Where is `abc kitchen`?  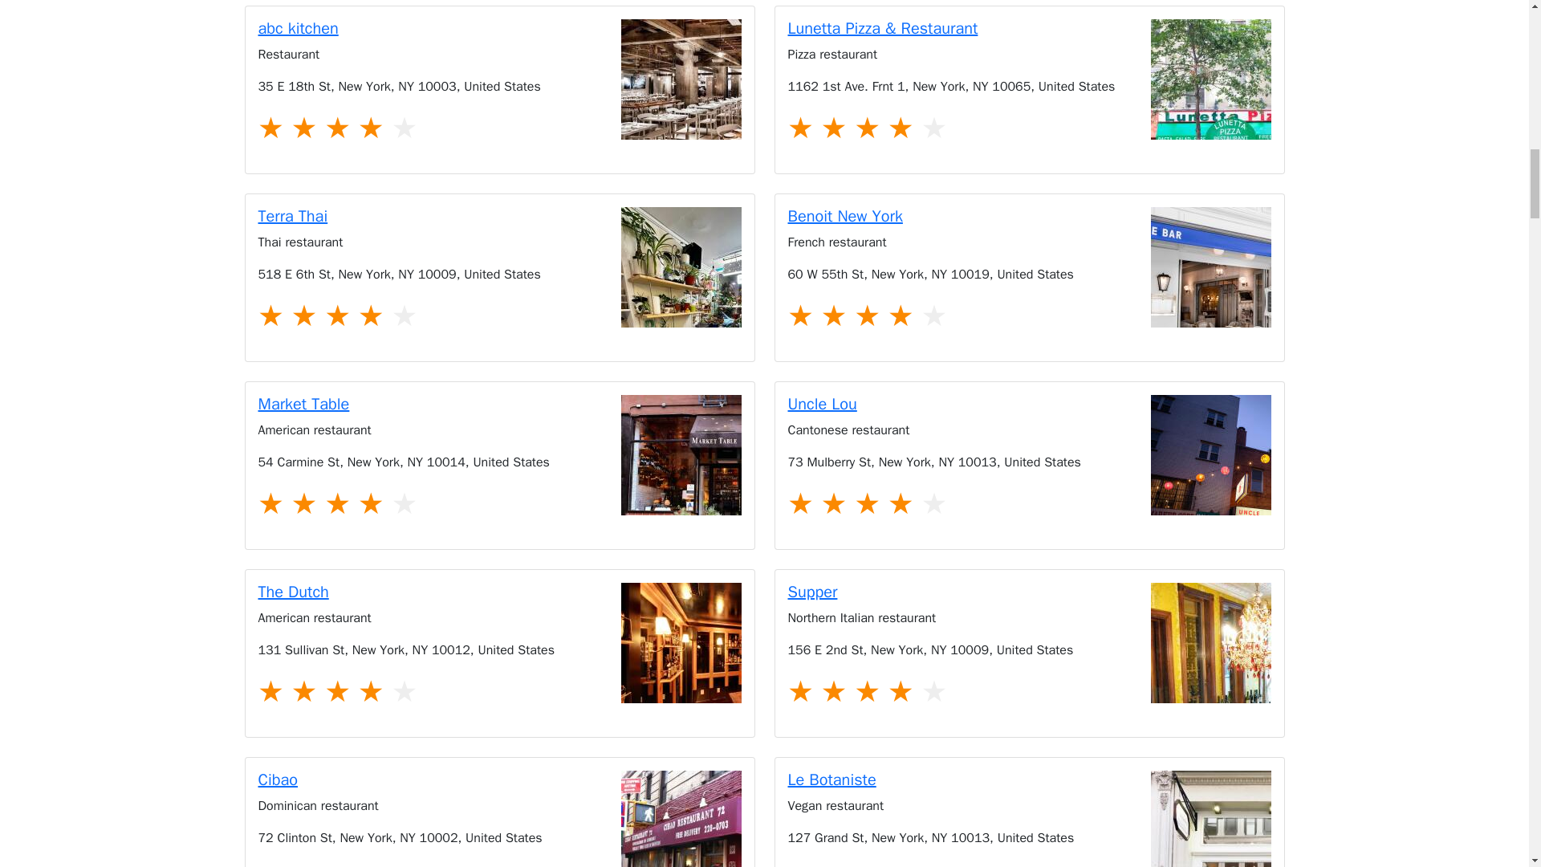 abc kitchen is located at coordinates (499, 28).